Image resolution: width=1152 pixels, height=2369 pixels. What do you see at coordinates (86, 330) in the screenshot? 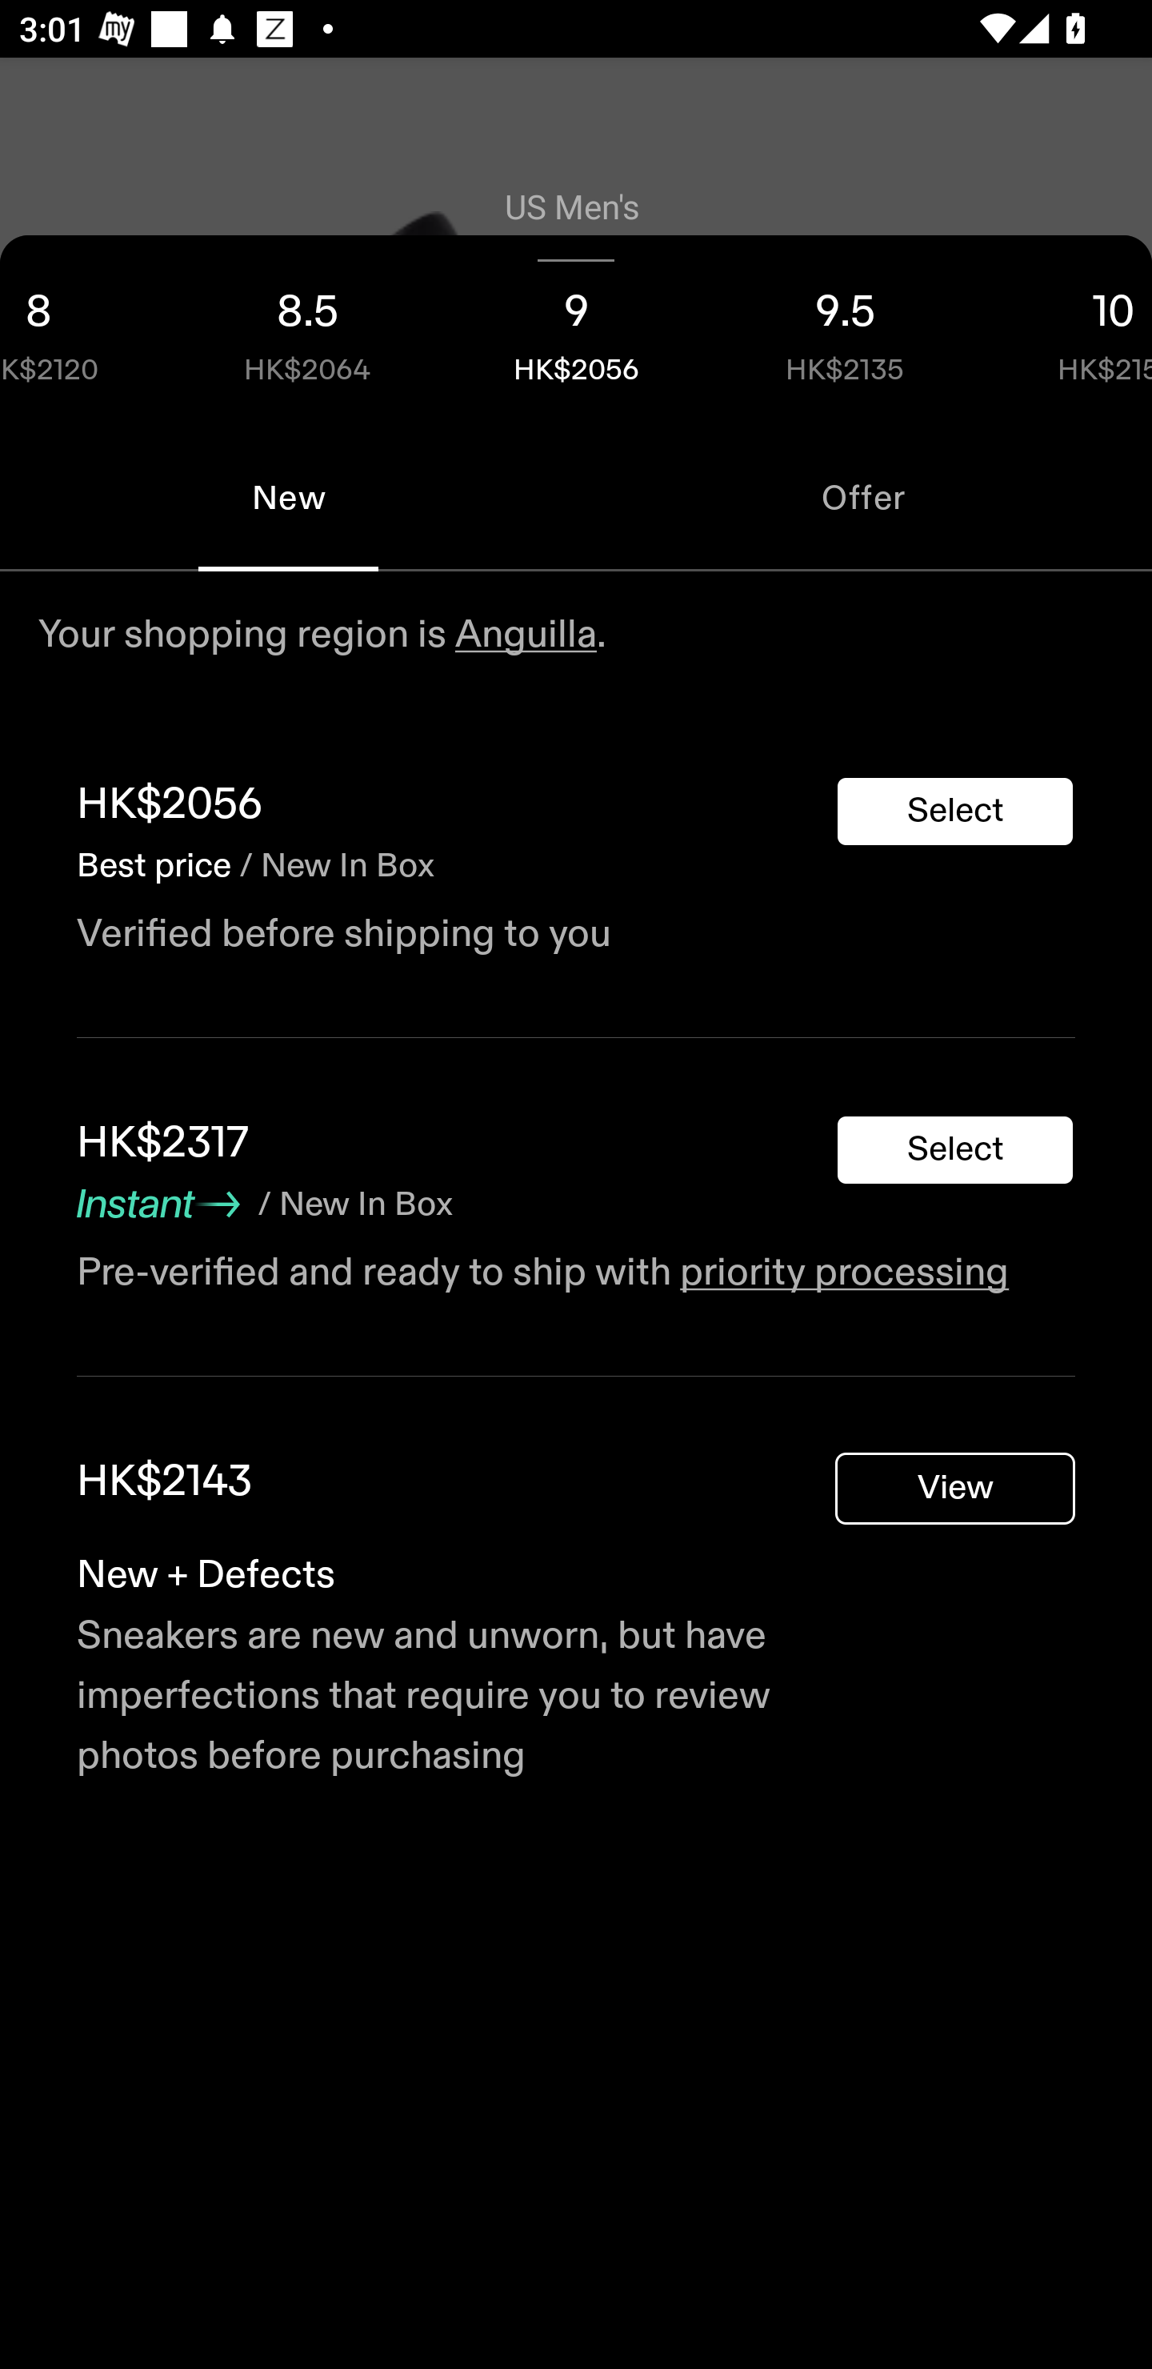
I see `8 HK$2120` at bounding box center [86, 330].